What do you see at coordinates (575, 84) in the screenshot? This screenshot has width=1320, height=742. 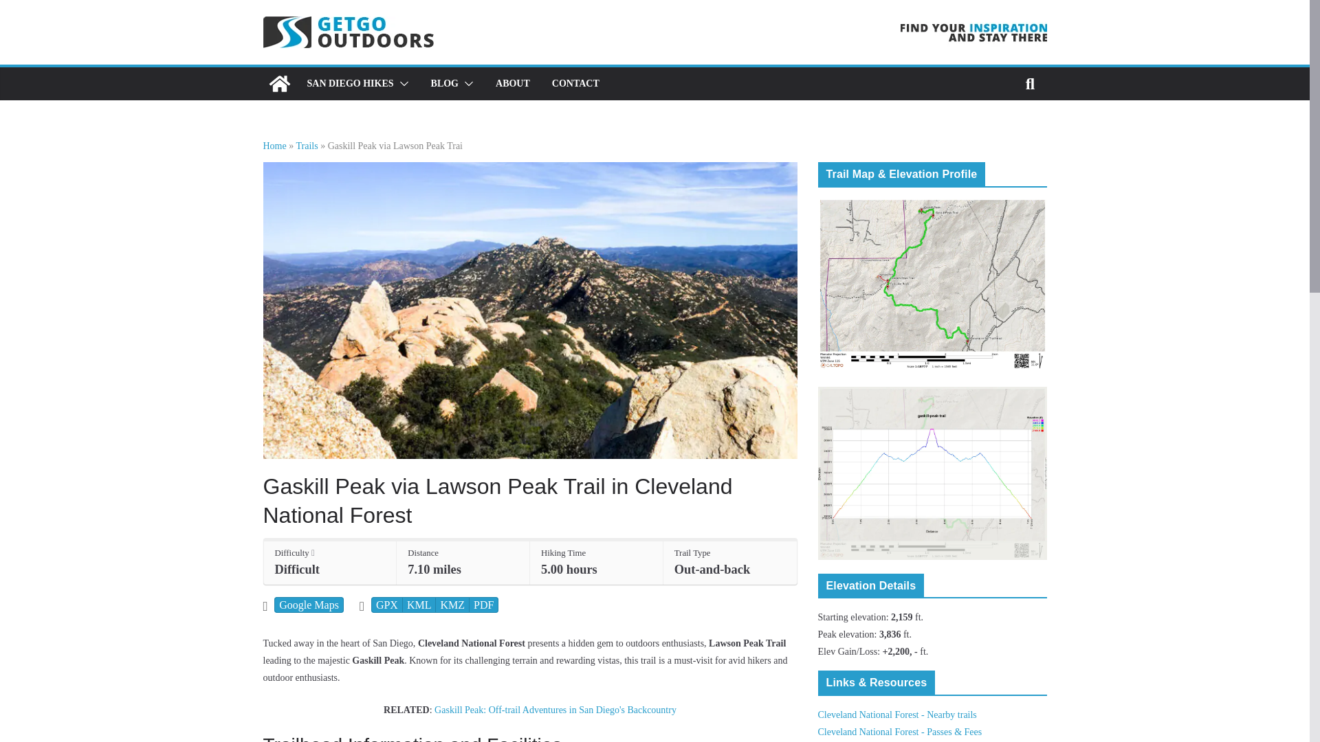 I see `CONTACT` at bounding box center [575, 84].